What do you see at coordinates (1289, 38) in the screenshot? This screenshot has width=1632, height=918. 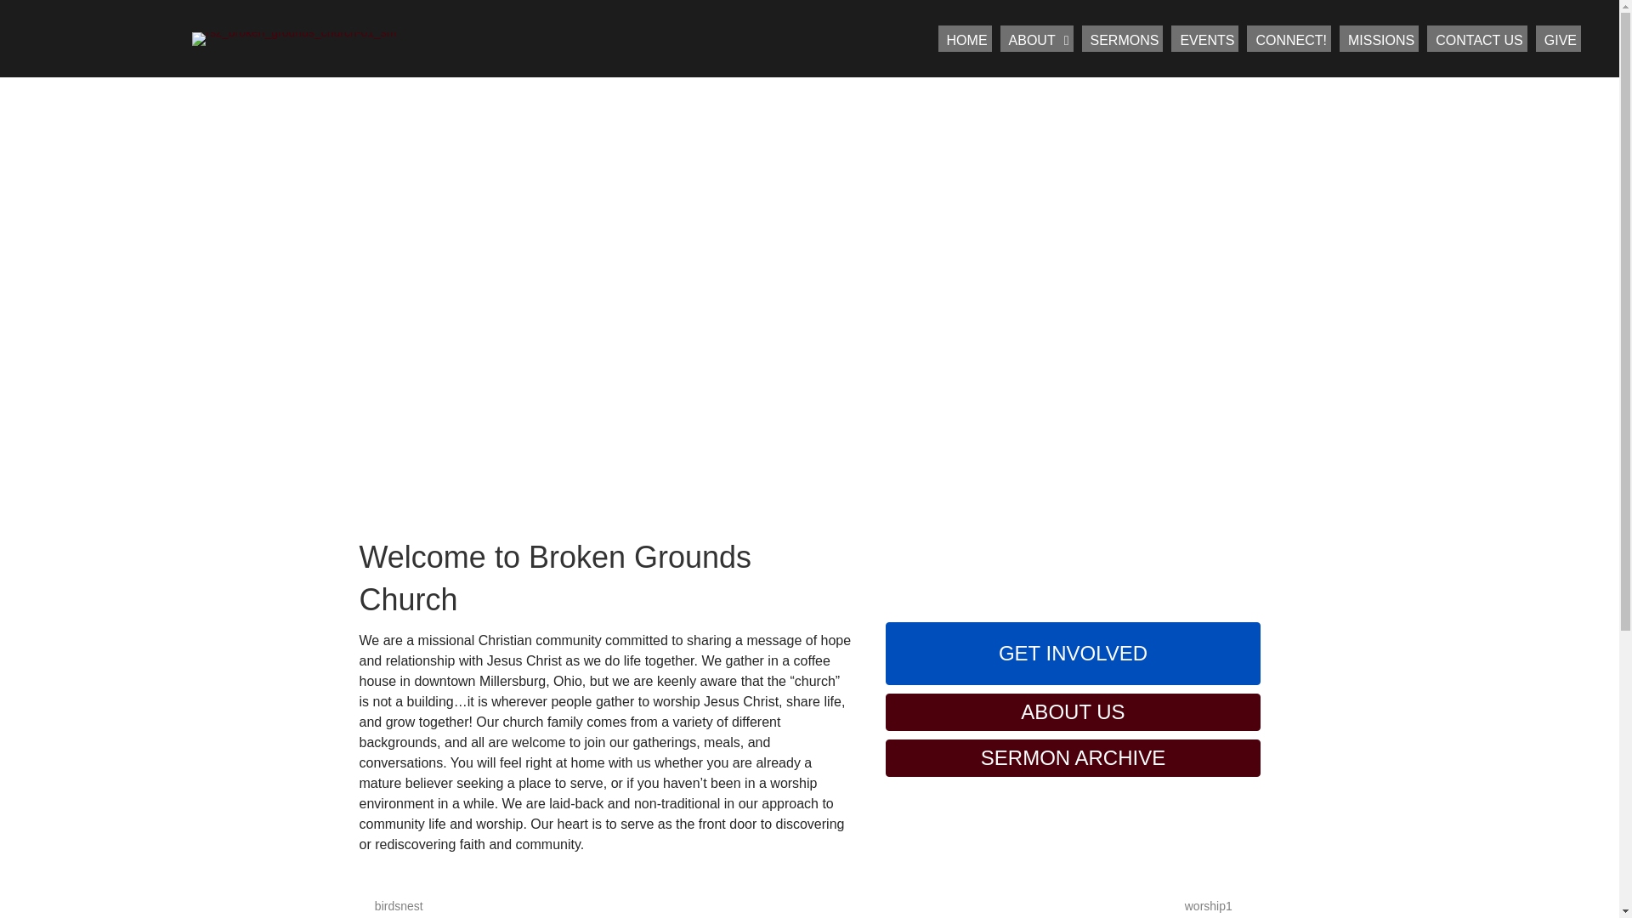 I see `CONNECT!` at bounding box center [1289, 38].